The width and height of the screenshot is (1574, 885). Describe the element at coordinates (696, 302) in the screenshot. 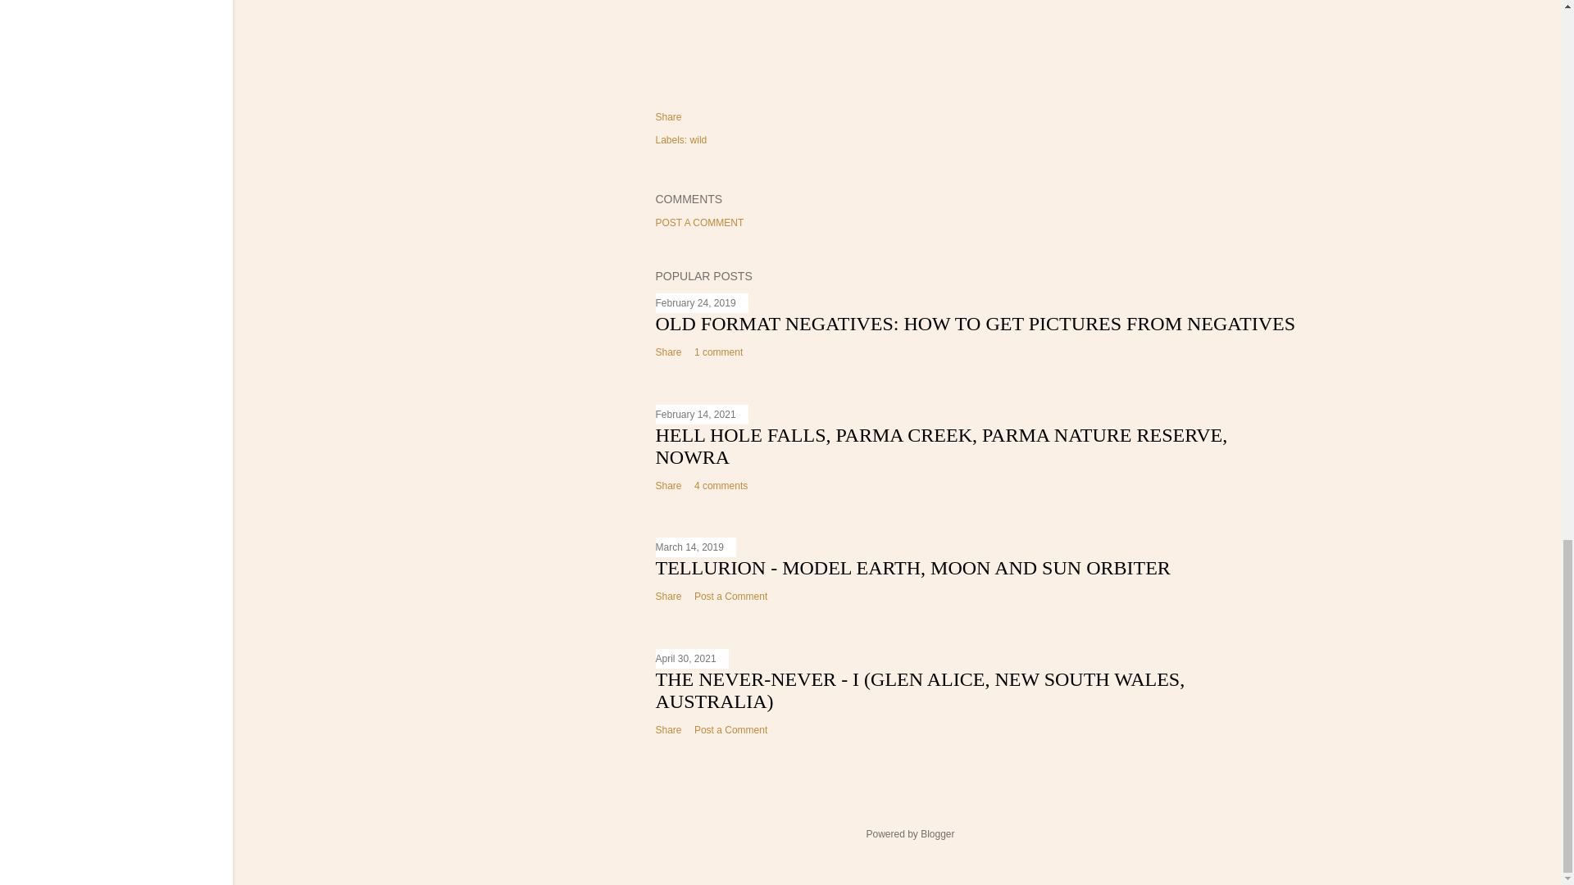

I see `February 24, 2019` at that location.